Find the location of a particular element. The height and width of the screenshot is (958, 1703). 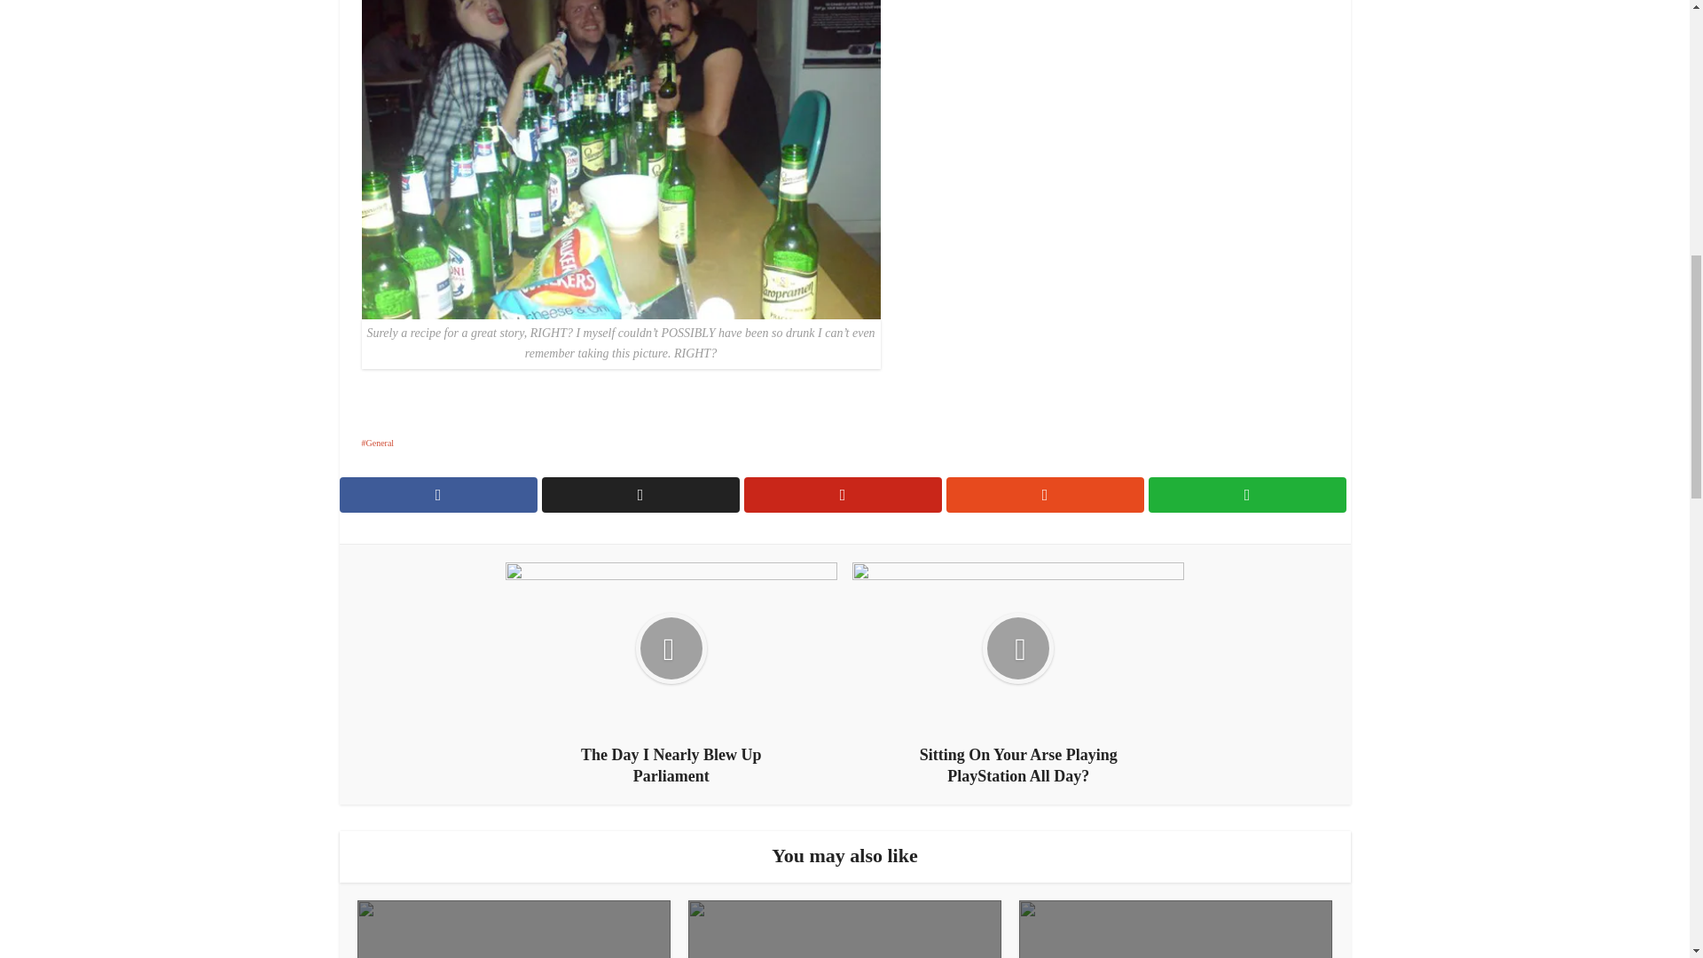

The Day I Nearly Blew Up Parliament is located at coordinates (671, 673).